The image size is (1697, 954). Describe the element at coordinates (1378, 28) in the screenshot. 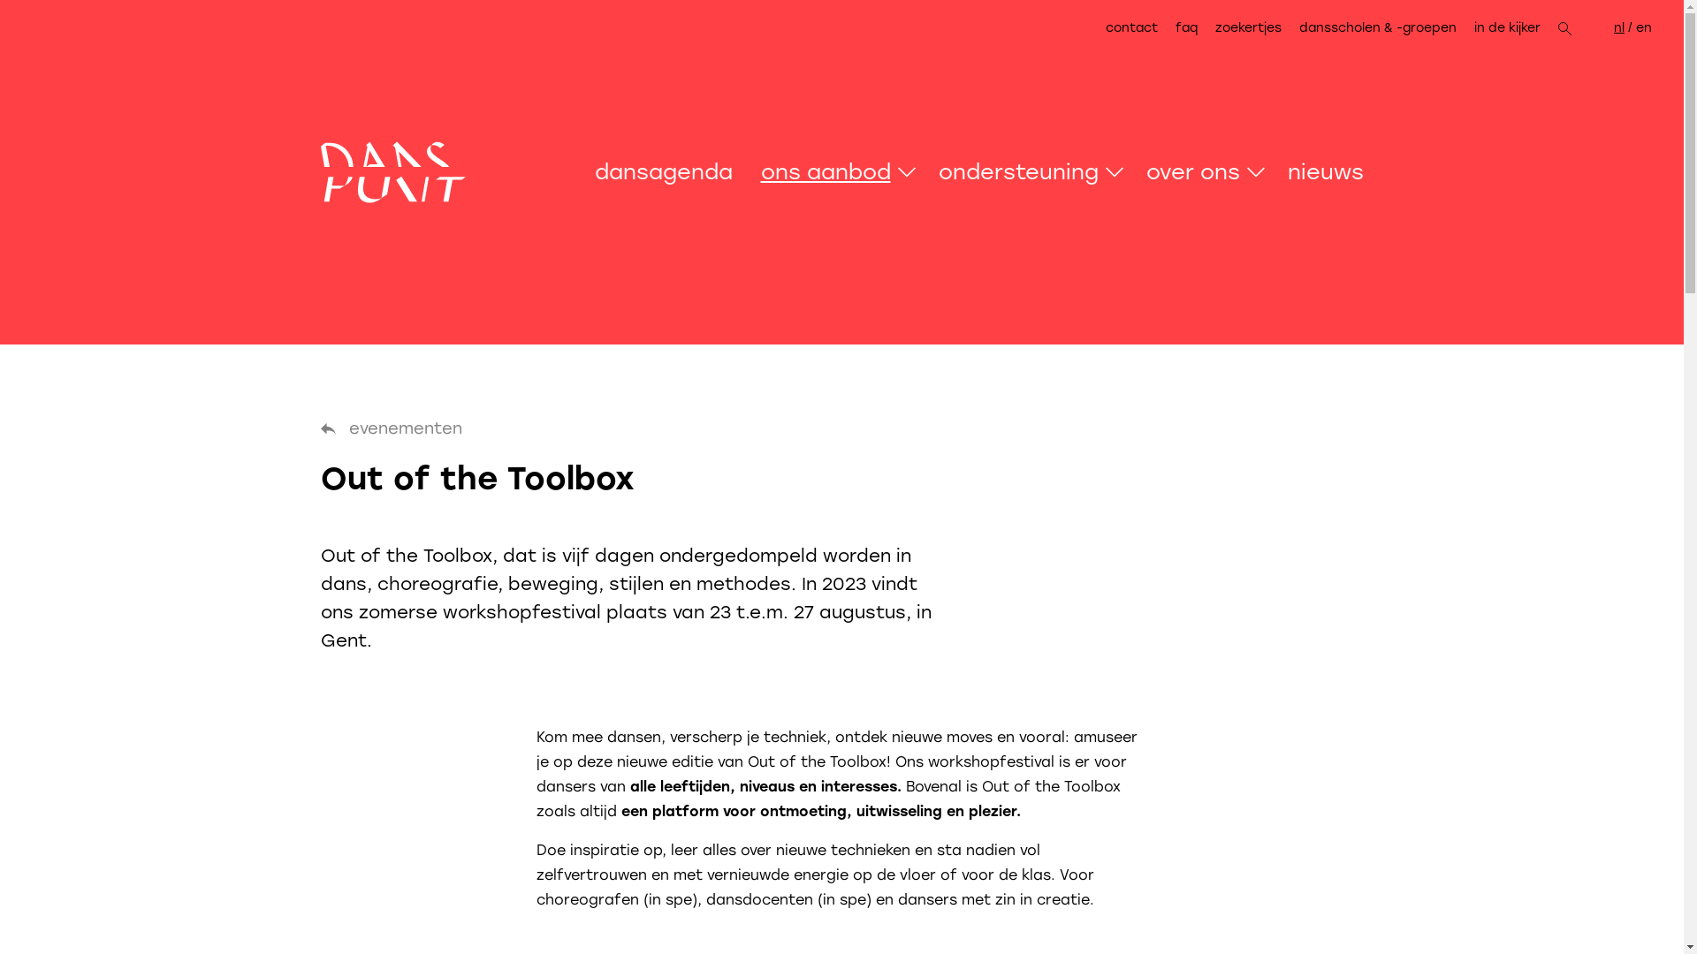

I see `dansscholen & -groepen` at that location.